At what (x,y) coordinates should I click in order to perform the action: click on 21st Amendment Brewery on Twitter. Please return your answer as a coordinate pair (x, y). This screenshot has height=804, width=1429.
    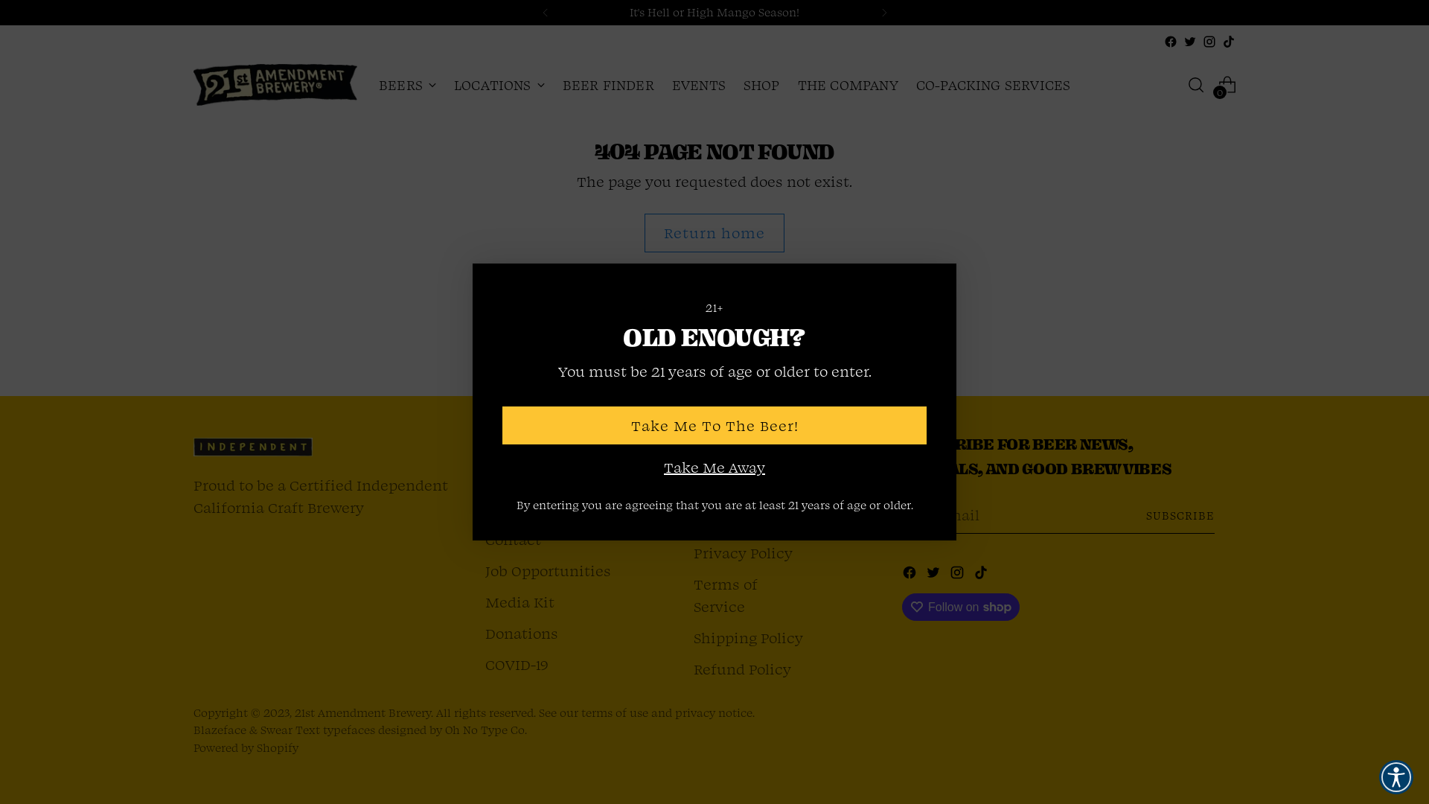
    Looking at the image, I should click on (935, 575).